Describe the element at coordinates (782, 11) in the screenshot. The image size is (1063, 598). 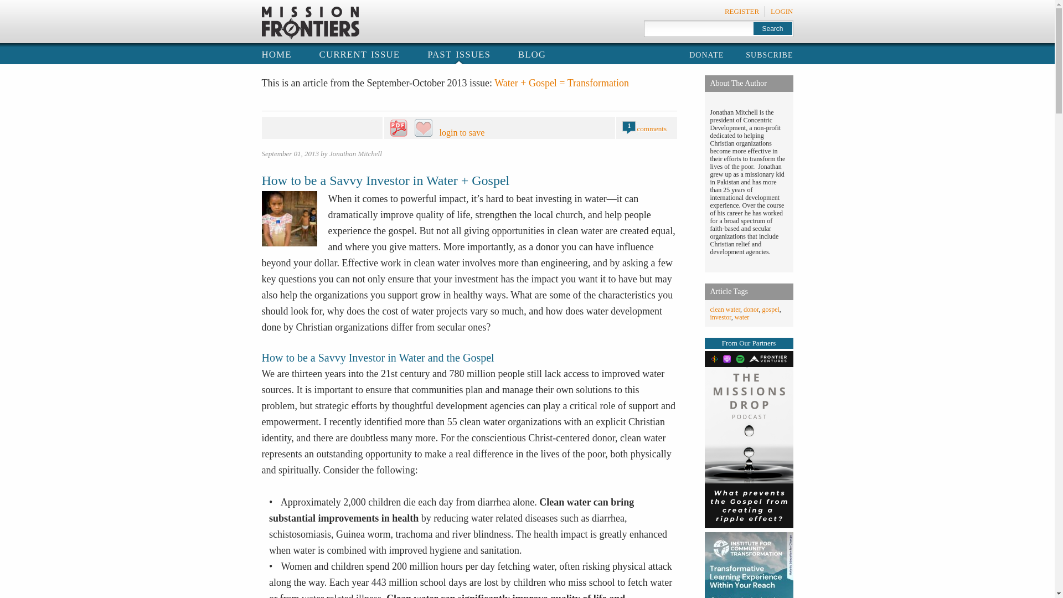
I see `LOGIN` at that location.